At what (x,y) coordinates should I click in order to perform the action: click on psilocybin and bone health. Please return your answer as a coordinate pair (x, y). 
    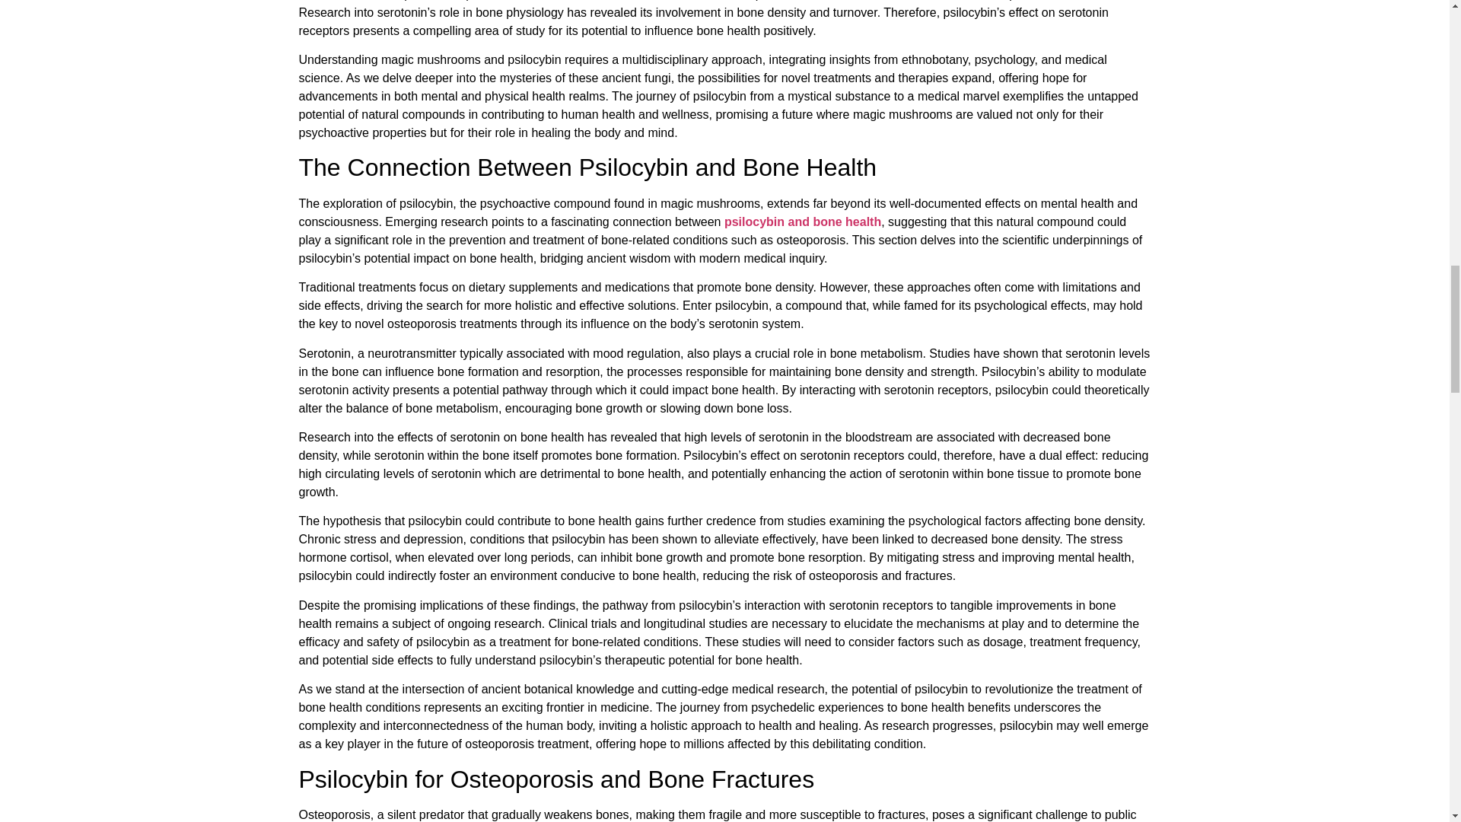
    Looking at the image, I should click on (802, 221).